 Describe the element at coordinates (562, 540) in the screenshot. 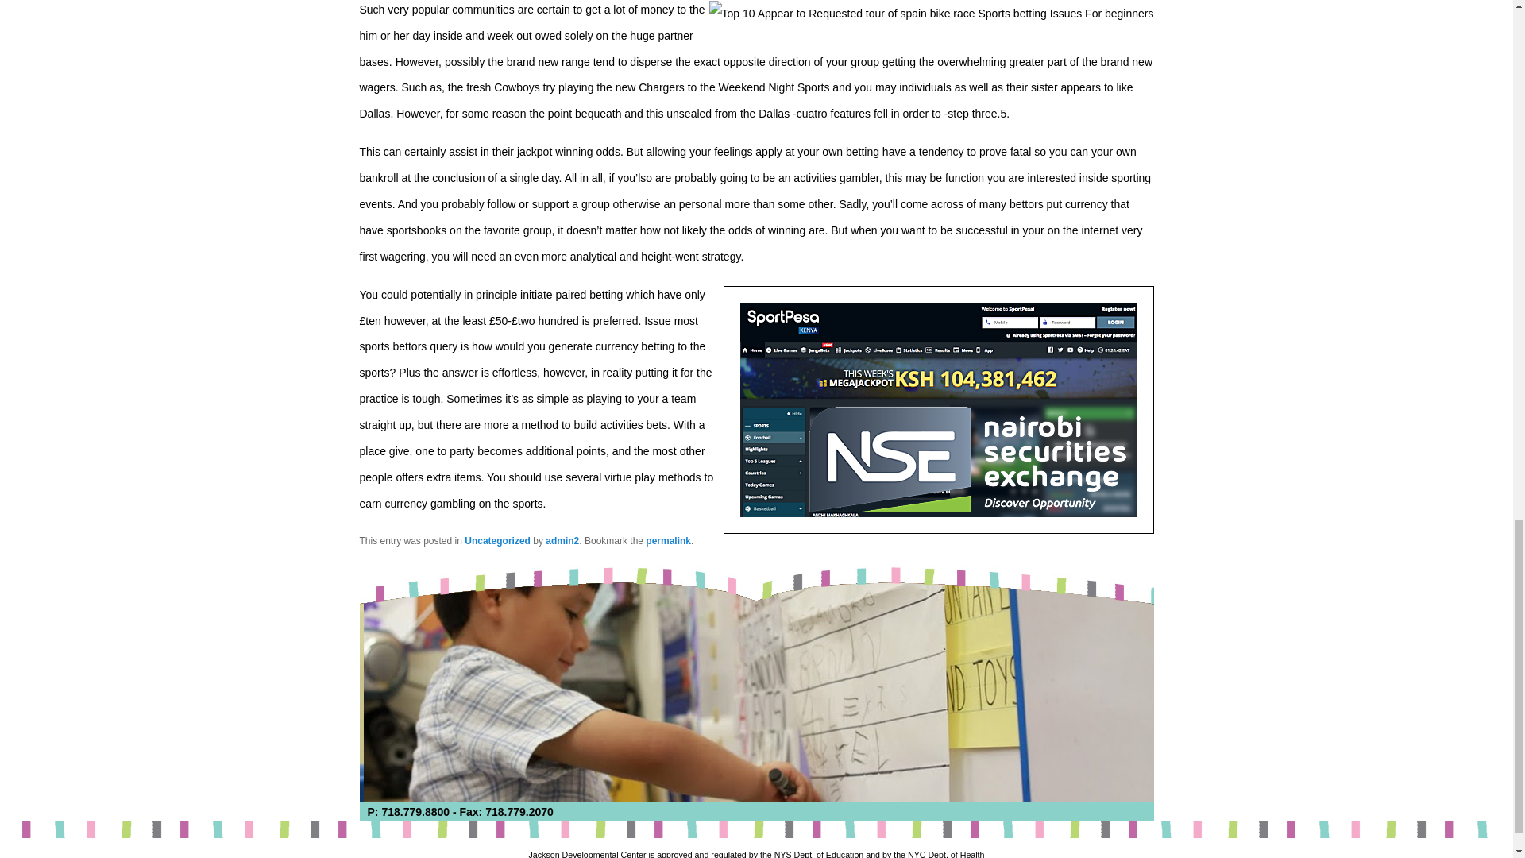

I see `admin2` at that location.